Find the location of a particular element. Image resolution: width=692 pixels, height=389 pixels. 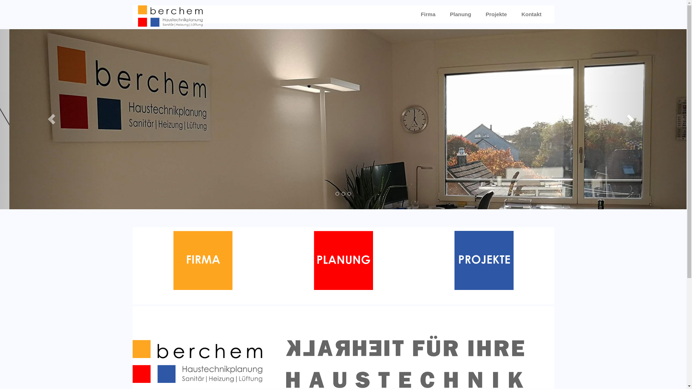

Planung is located at coordinates (461, 14).